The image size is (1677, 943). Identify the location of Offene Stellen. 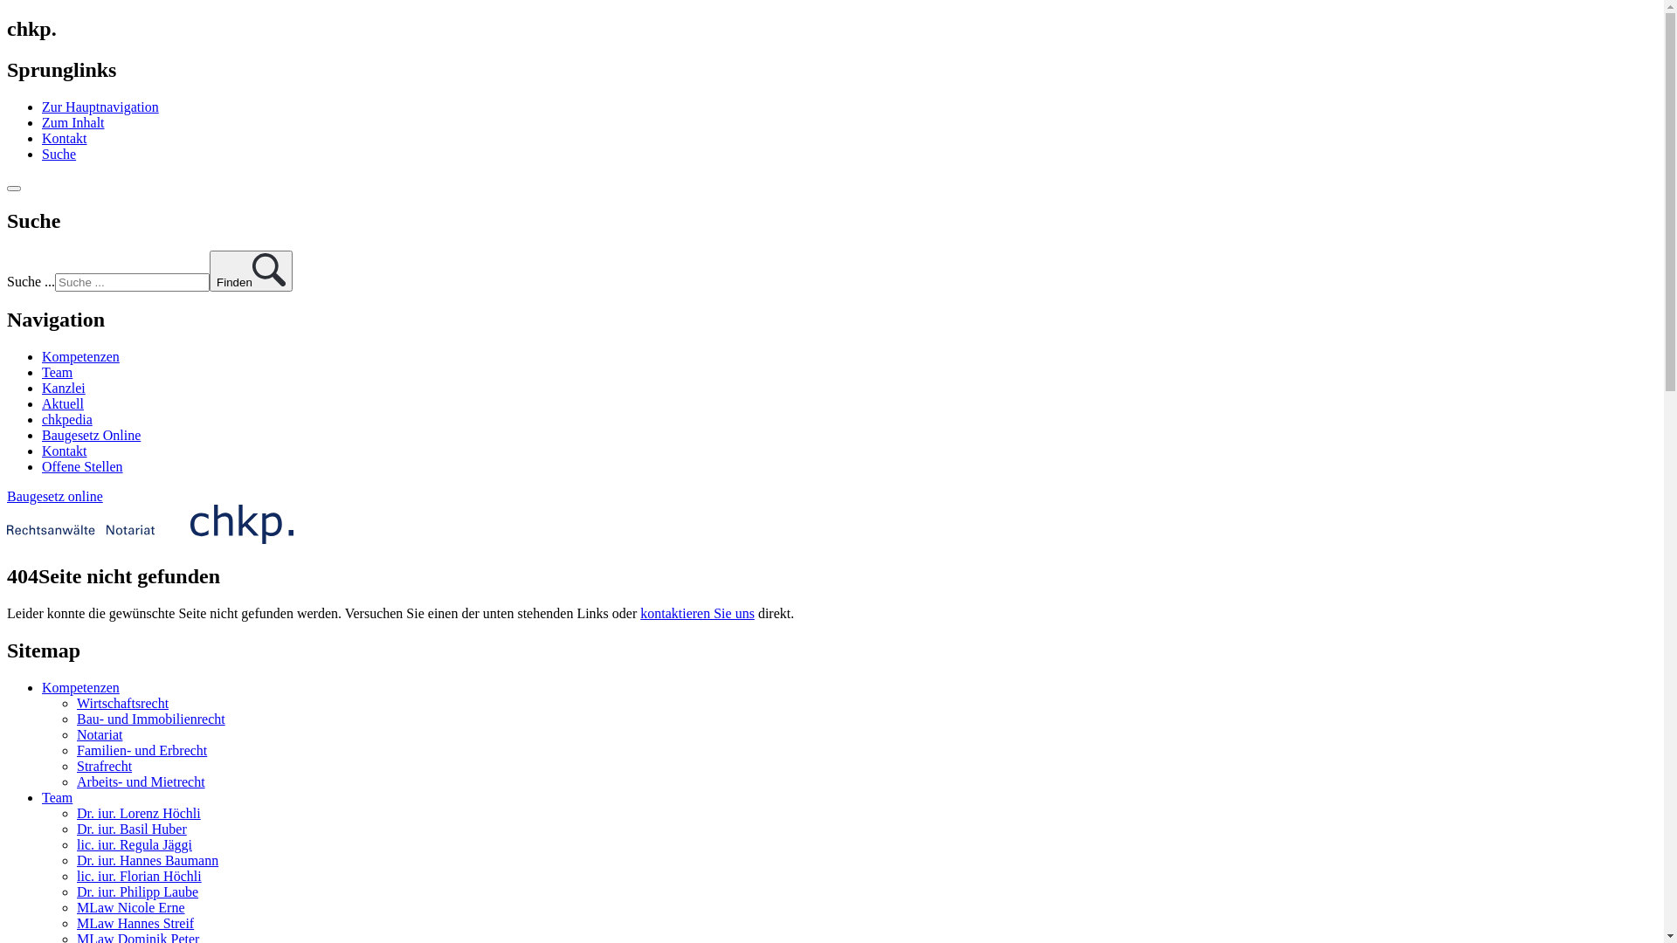
(82, 466).